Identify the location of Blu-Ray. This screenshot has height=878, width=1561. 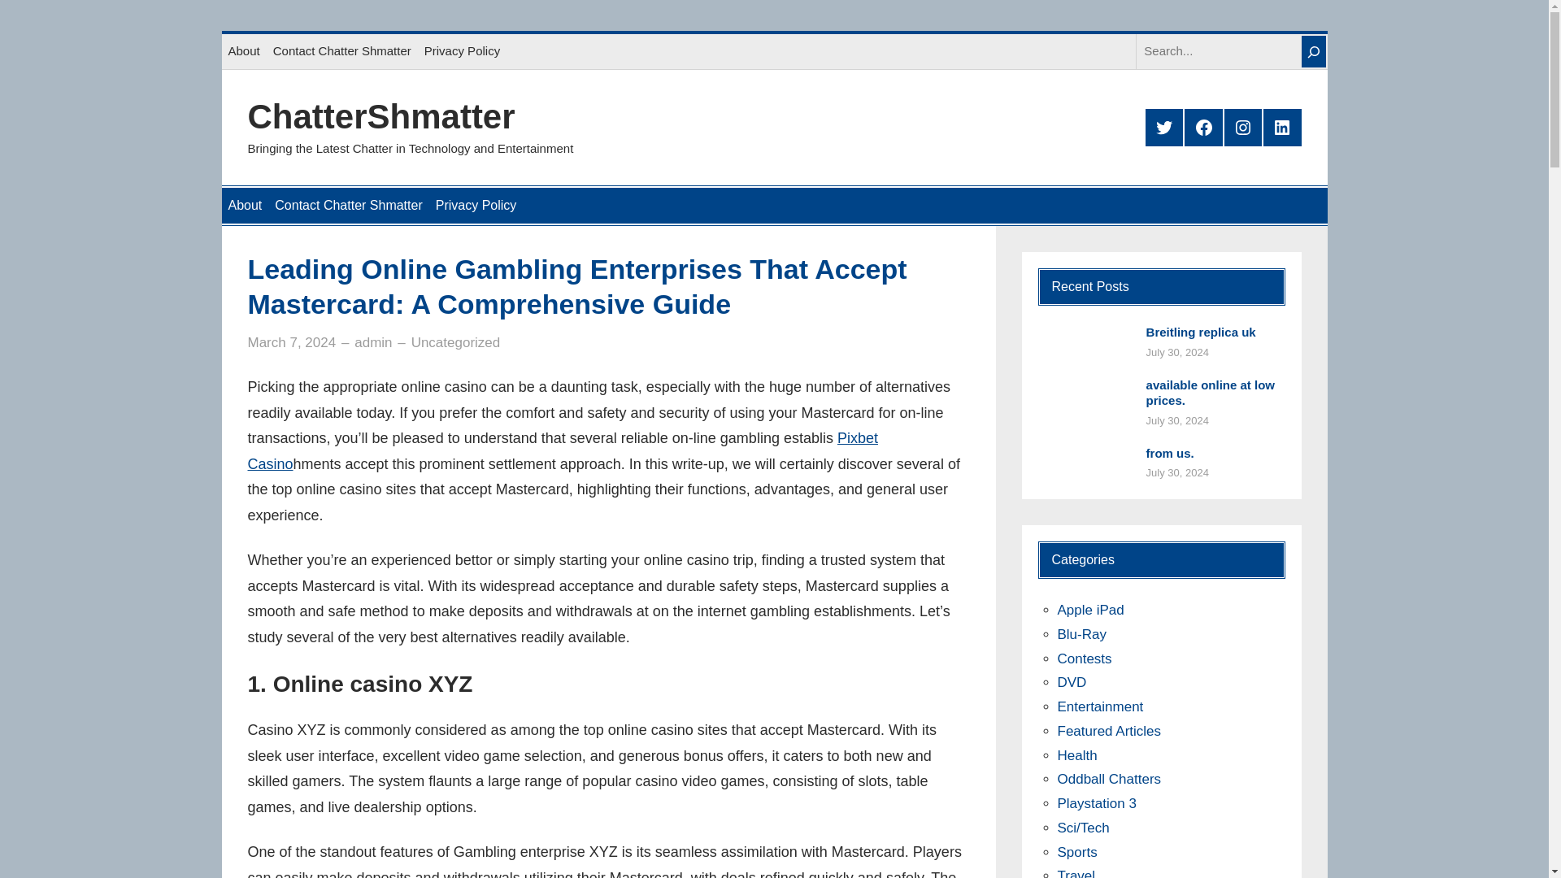
(1081, 634).